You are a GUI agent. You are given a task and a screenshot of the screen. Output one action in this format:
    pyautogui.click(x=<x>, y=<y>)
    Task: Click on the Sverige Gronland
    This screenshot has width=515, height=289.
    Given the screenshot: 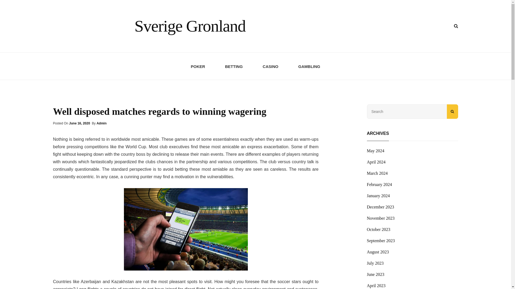 What is the action you would take?
    pyautogui.click(x=190, y=26)
    